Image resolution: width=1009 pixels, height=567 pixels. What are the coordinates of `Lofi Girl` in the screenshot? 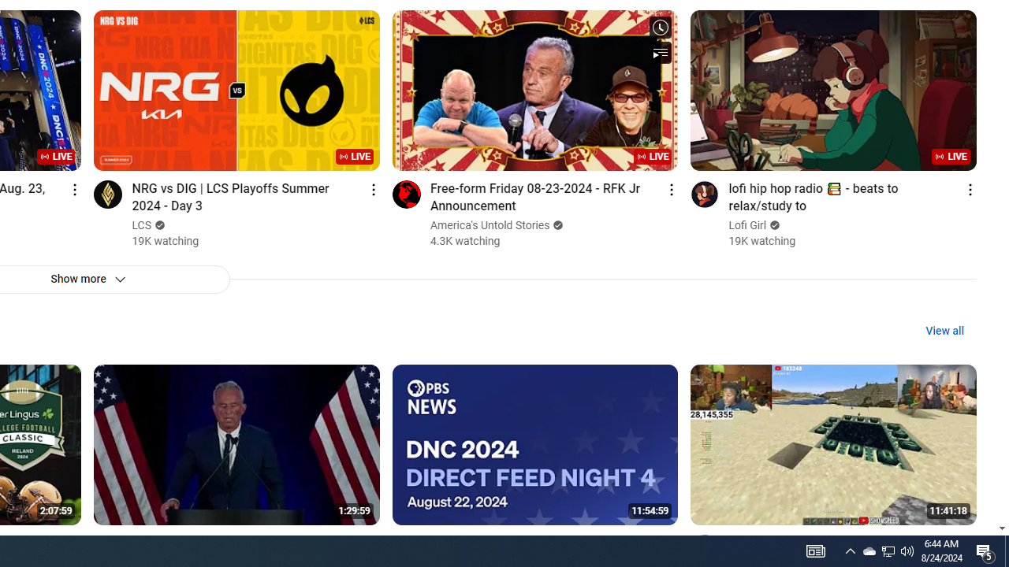 It's located at (748, 225).